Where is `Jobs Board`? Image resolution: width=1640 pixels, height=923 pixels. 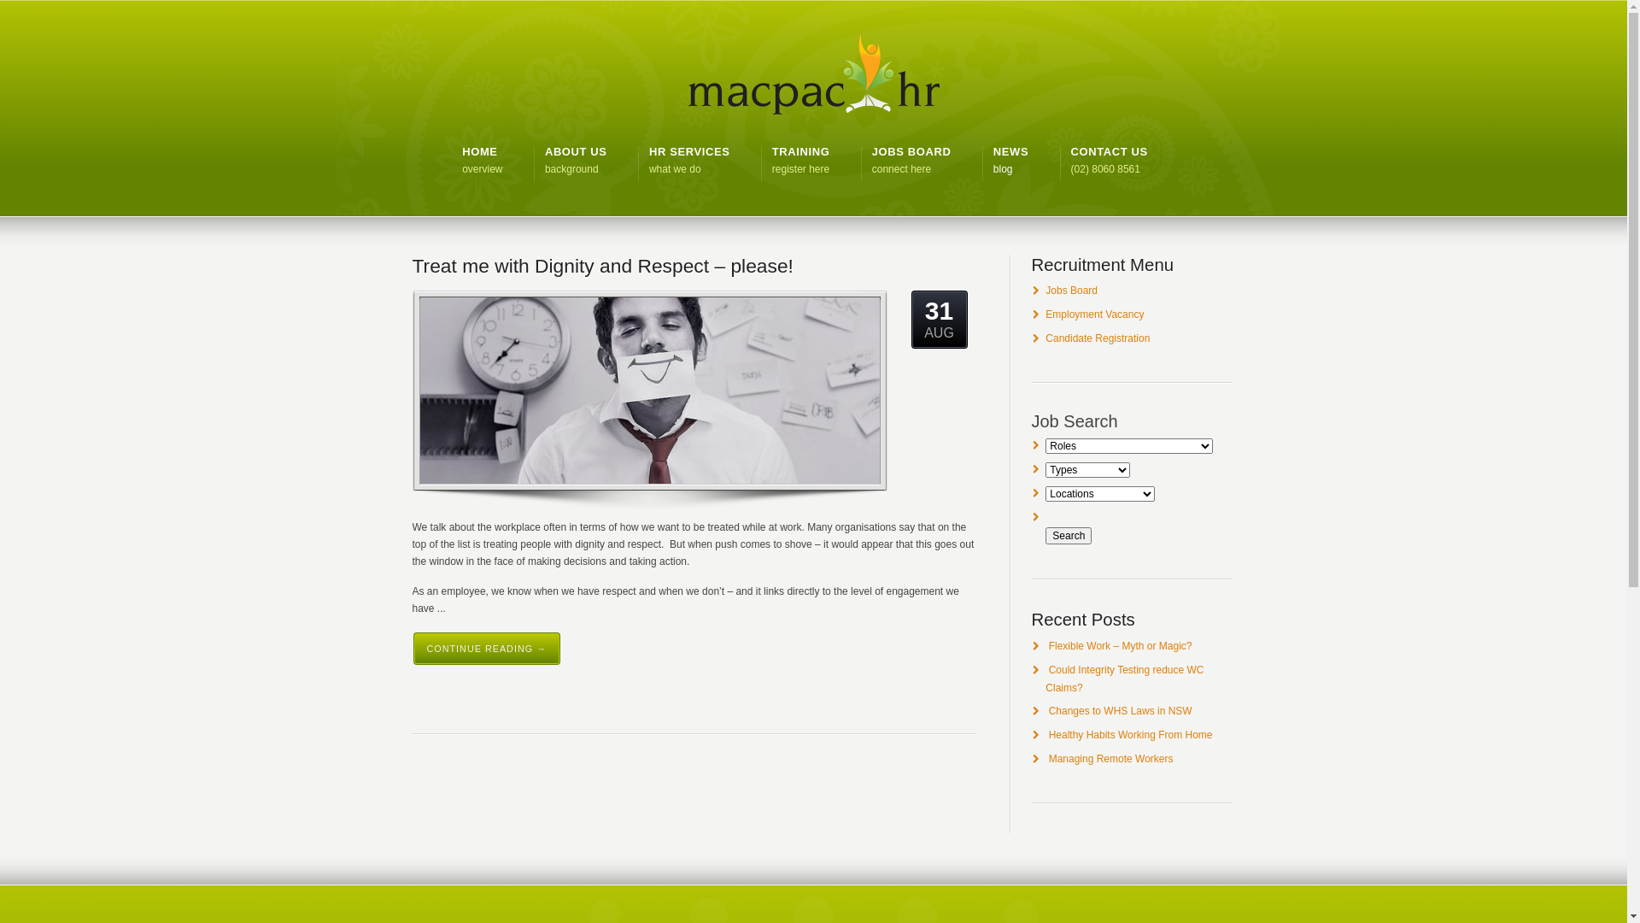 Jobs Board is located at coordinates (1071, 291).